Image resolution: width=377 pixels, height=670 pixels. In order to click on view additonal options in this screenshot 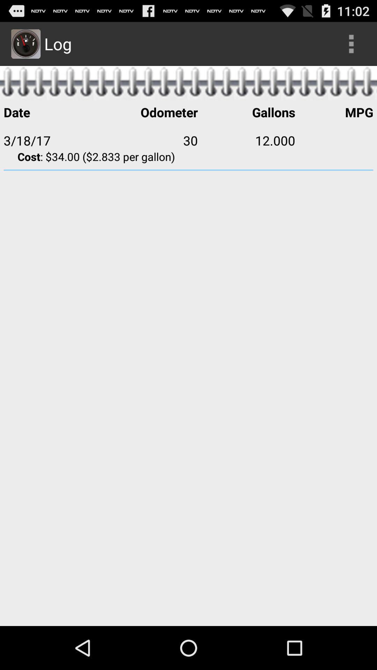, I will do `click(351, 44)`.